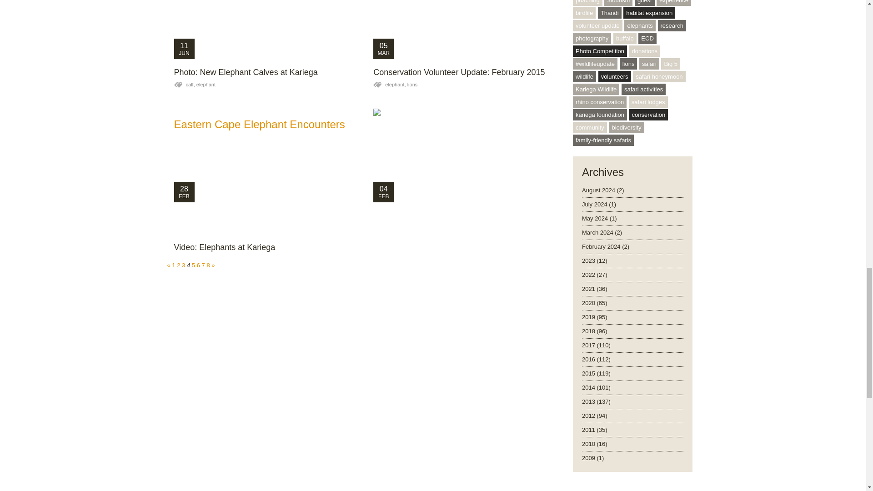  Describe the element at coordinates (467, 29) in the screenshot. I see `Kariega River` at that location.